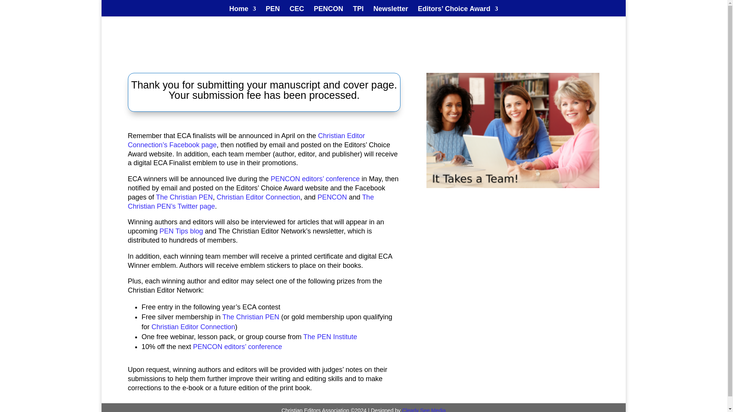 The width and height of the screenshot is (733, 412). Describe the element at coordinates (258, 197) in the screenshot. I see `Christian Editor Connection` at that location.